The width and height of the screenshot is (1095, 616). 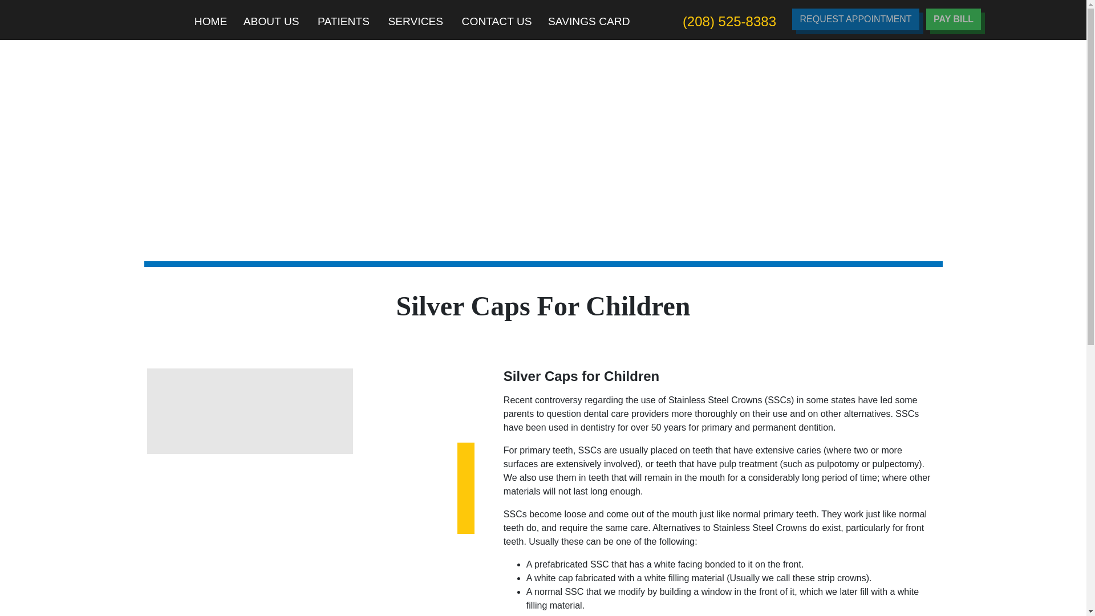 I want to click on Little girl smiling, so click(x=310, y=488).